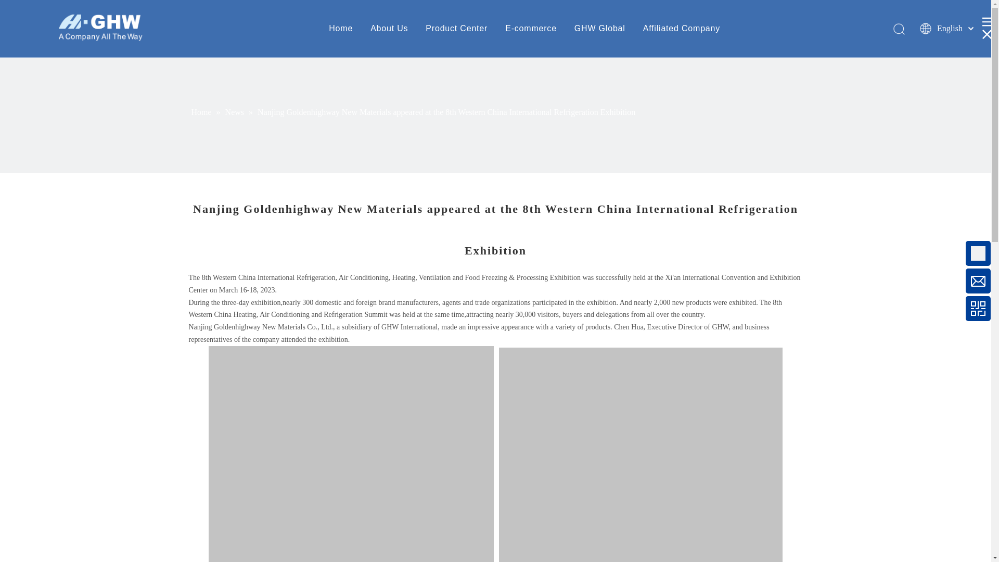 The width and height of the screenshot is (999, 562). Describe the element at coordinates (202, 112) in the screenshot. I see `Home` at that location.